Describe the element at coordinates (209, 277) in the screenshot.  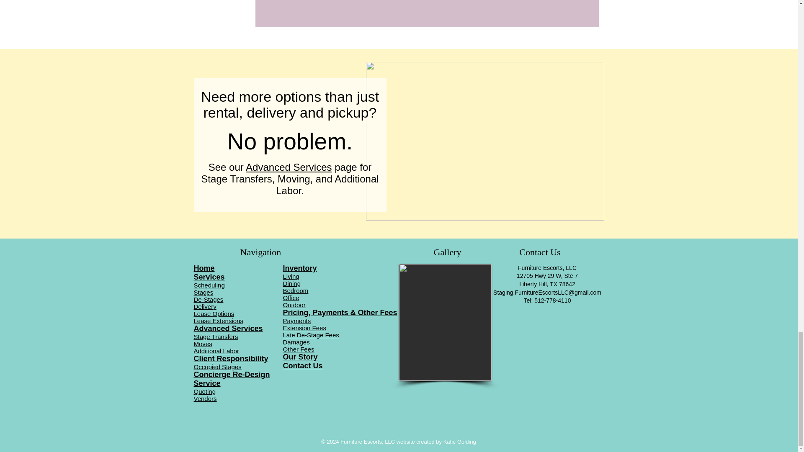
I see `Services` at that location.